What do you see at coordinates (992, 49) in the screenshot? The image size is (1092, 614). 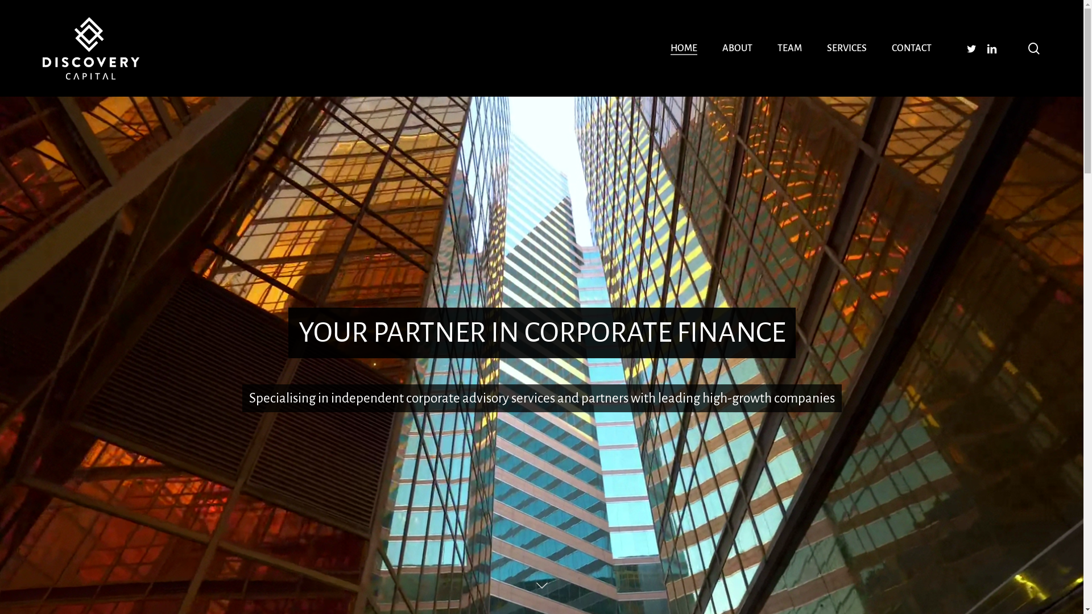 I see `LINKEDIN` at bounding box center [992, 49].